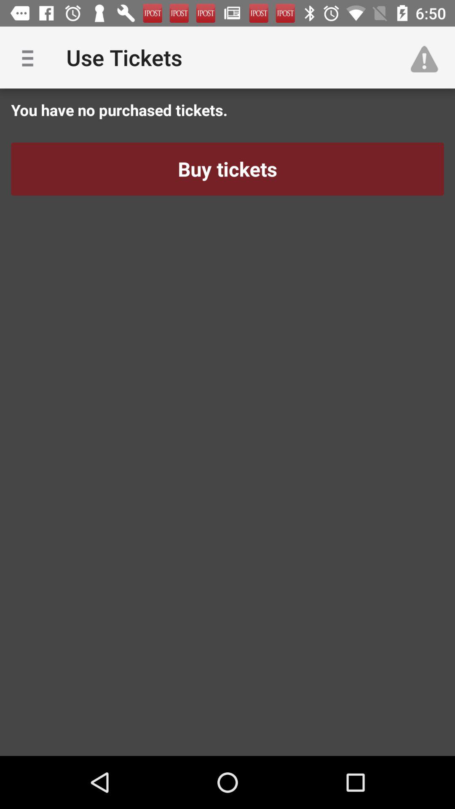  Describe the element at coordinates (227, 169) in the screenshot. I see `scroll to buy tickets icon` at that location.